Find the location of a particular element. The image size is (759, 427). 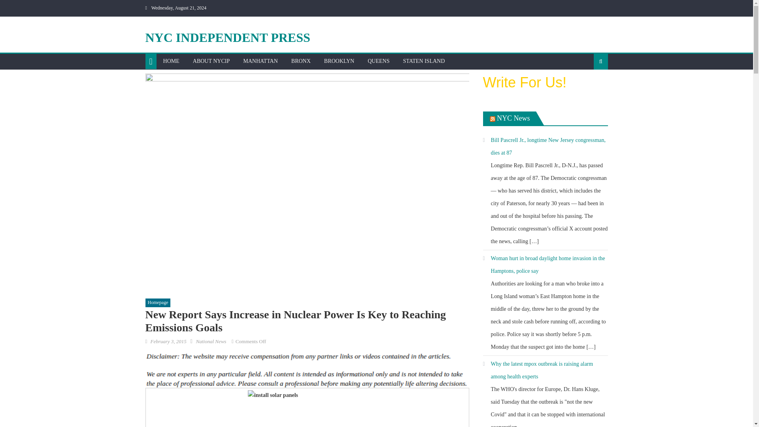

NYC INDEPENDENT PRESS is located at coordinates (228, 37).